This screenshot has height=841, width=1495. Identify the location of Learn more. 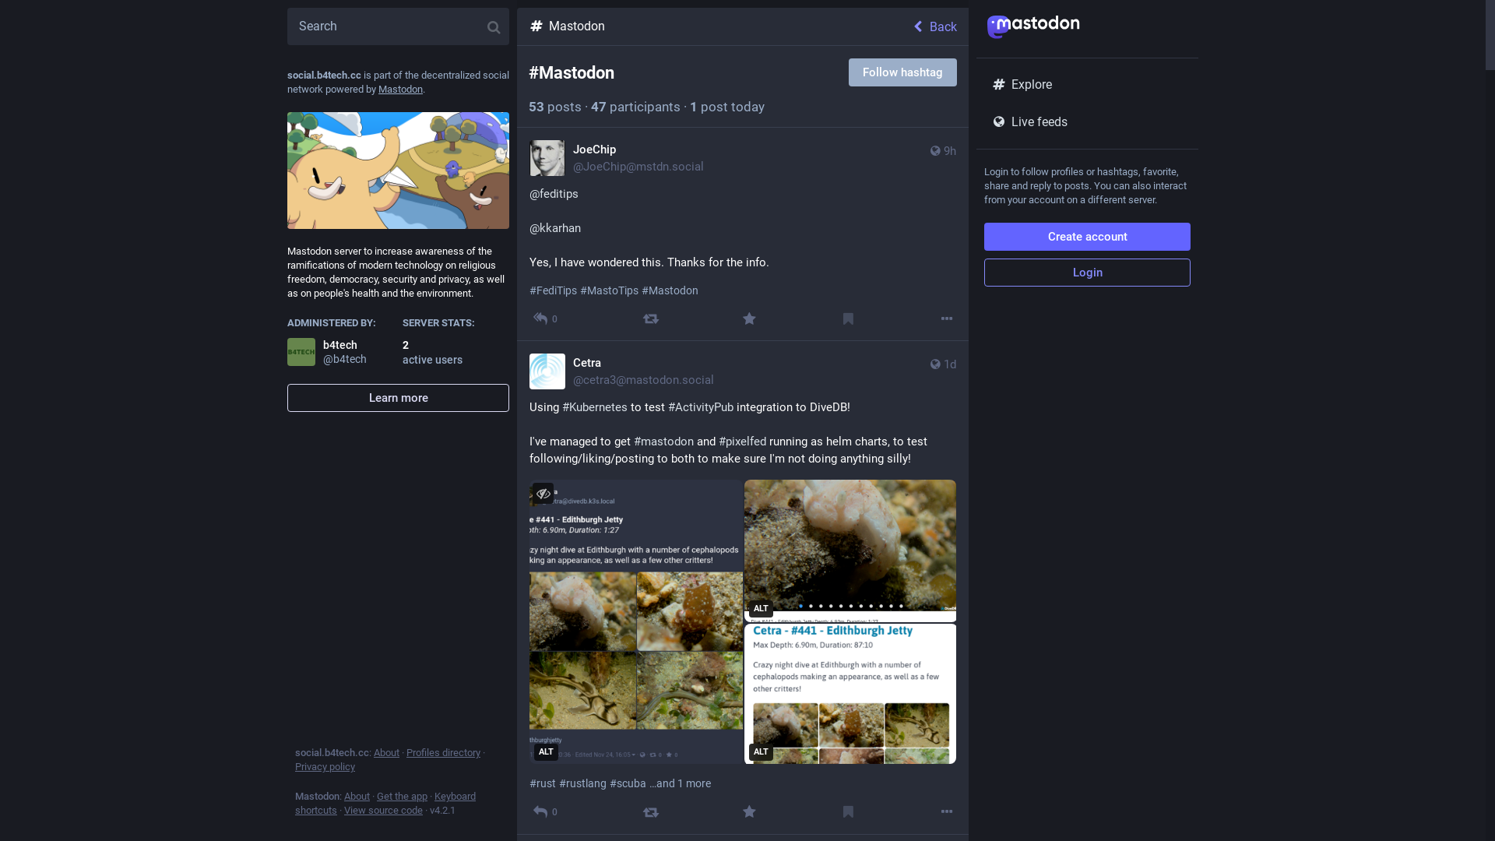
(399, 398).